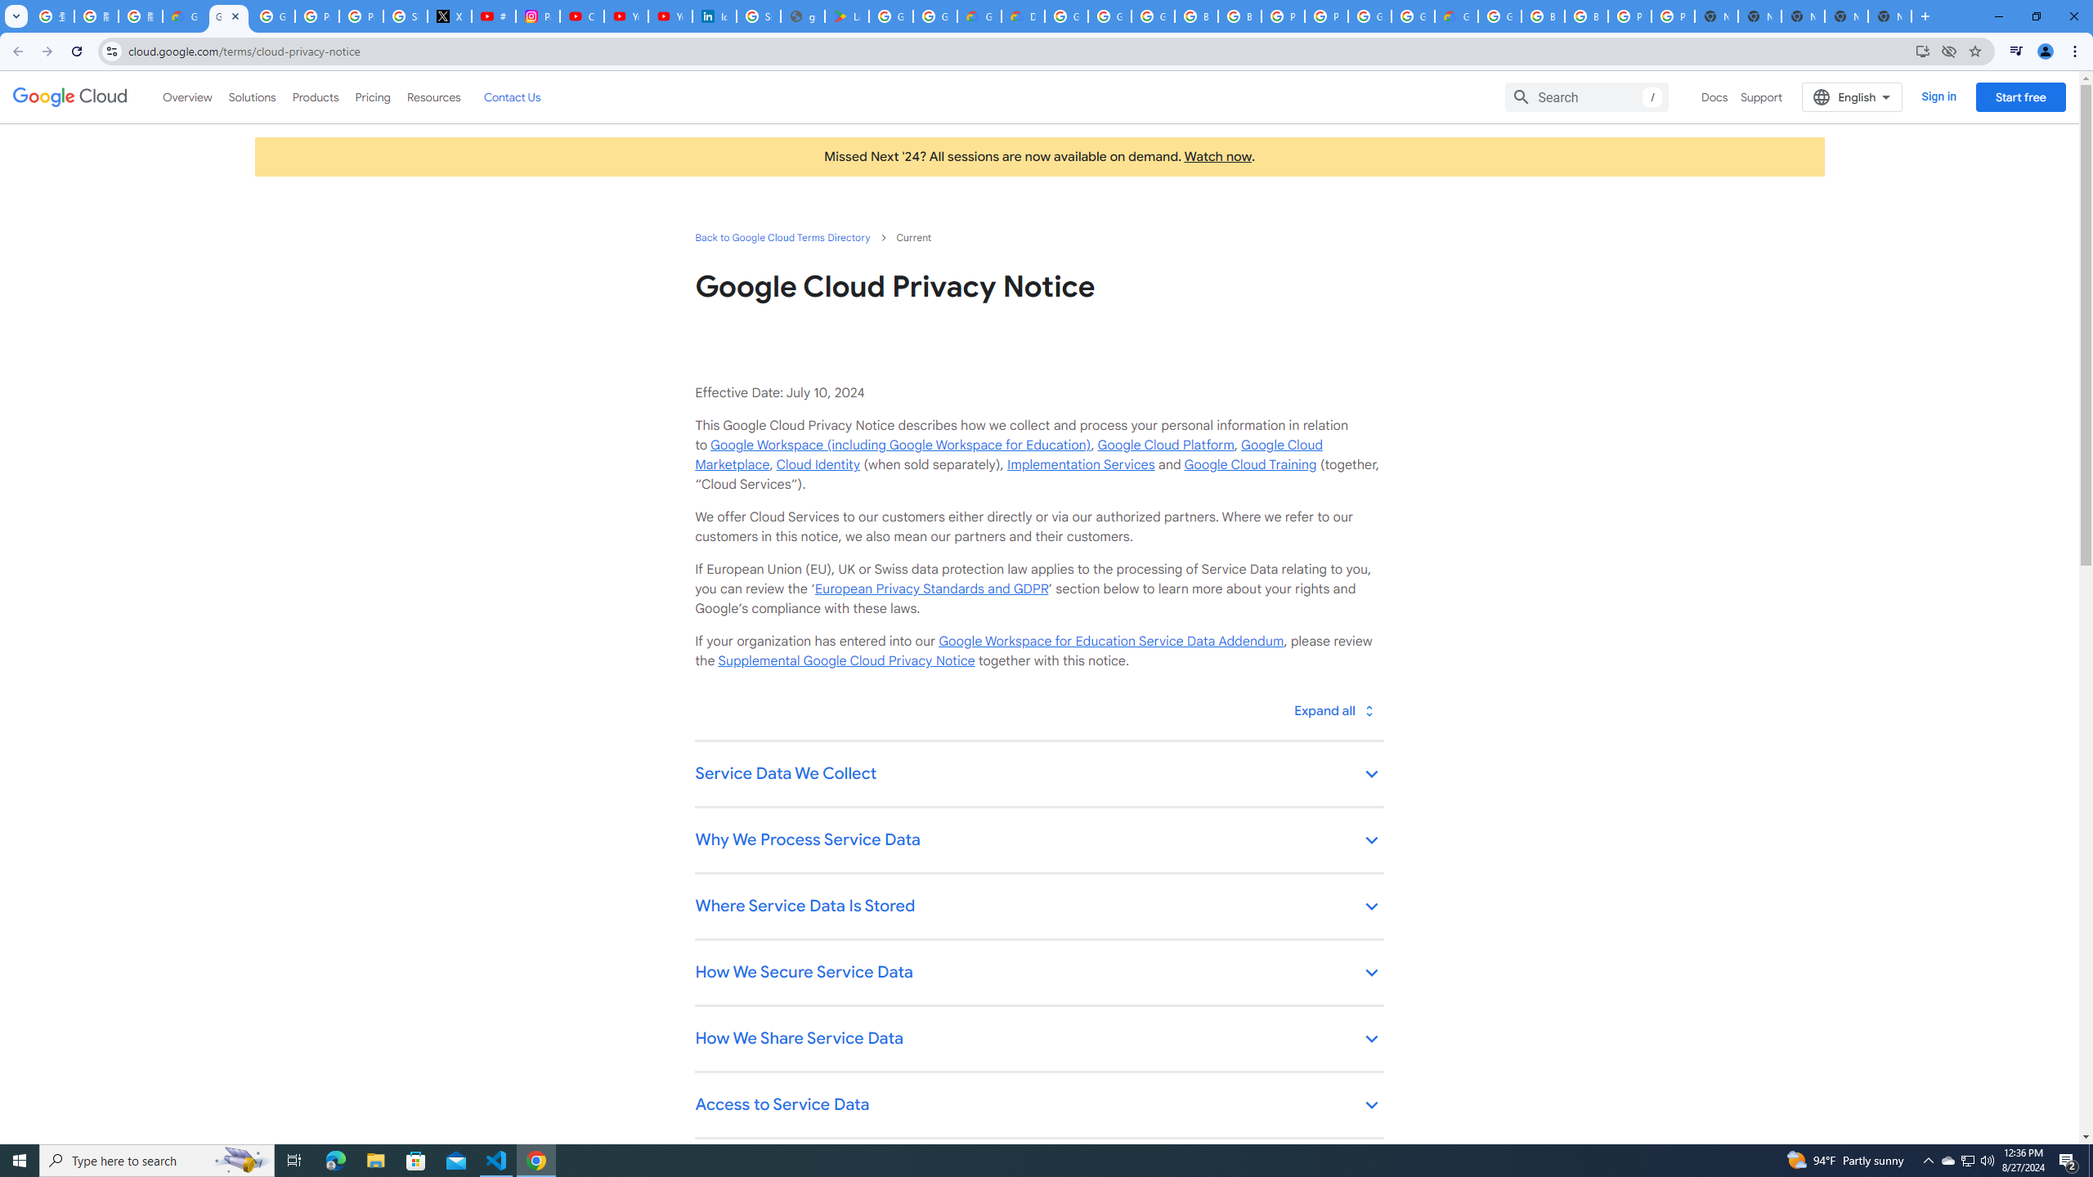  Describe the element at coordinates (1110, 641) in the screenshot. I see `Google Workspace for Education Service Data Addendum` at that location.